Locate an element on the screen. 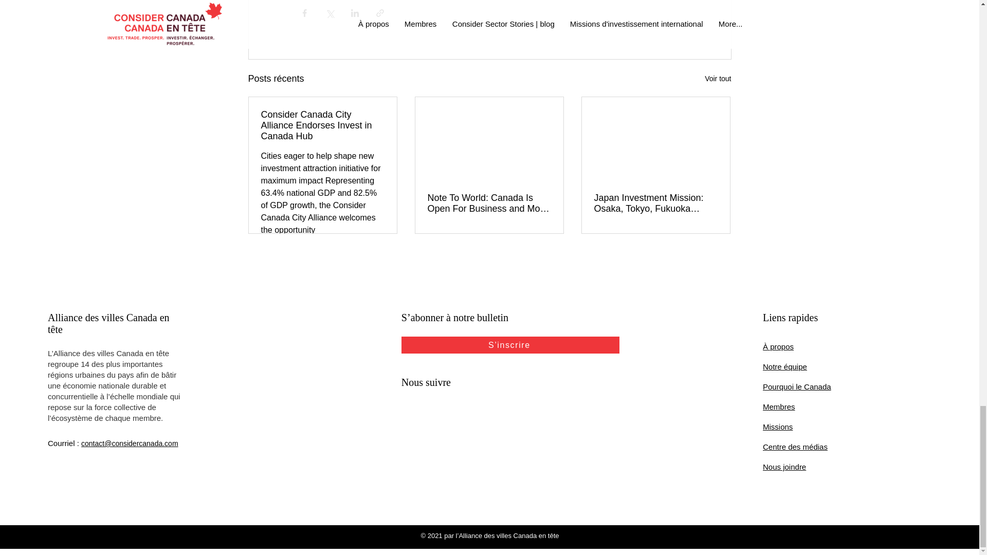 The image size is (987, 555). Consider Canada City Alliance Endorses Invest in Canada Hub is located at coordinates (323, 125).